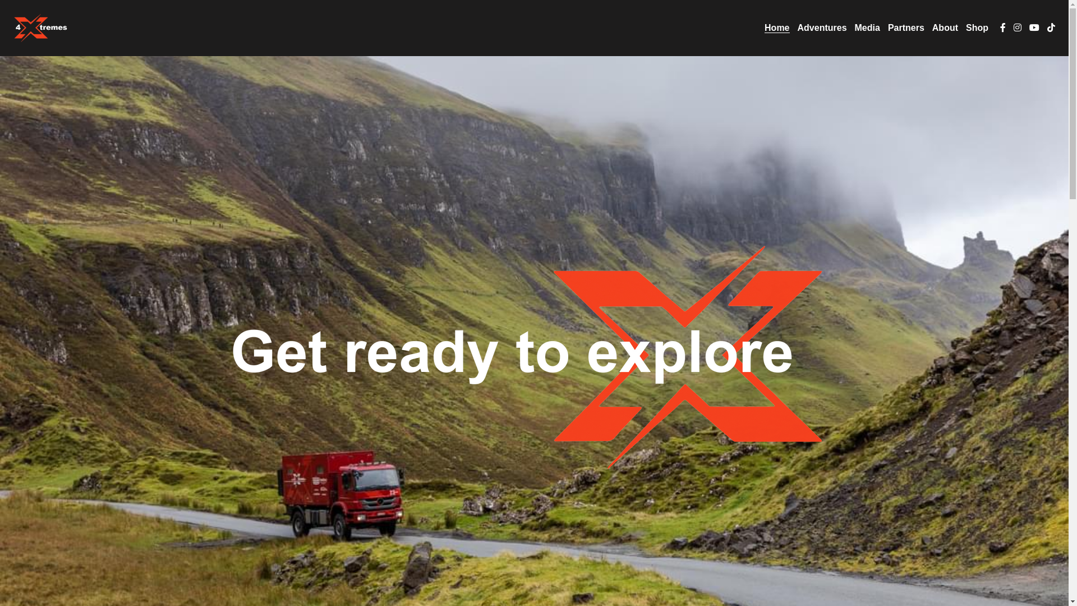  What do you see at coordinates (945, 28) in the screenshot?
I see `About` at bounding box center [945, 28].